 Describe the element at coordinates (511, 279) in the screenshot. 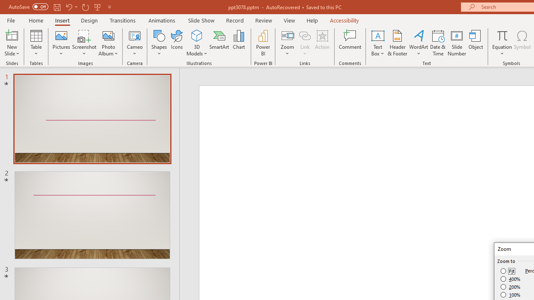

I see `400%` at that location.